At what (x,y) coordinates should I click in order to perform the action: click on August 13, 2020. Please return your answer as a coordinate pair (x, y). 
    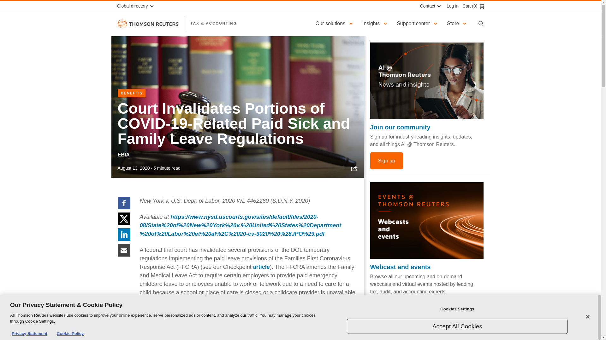
    Looking at the image, I should click on (134, 168).